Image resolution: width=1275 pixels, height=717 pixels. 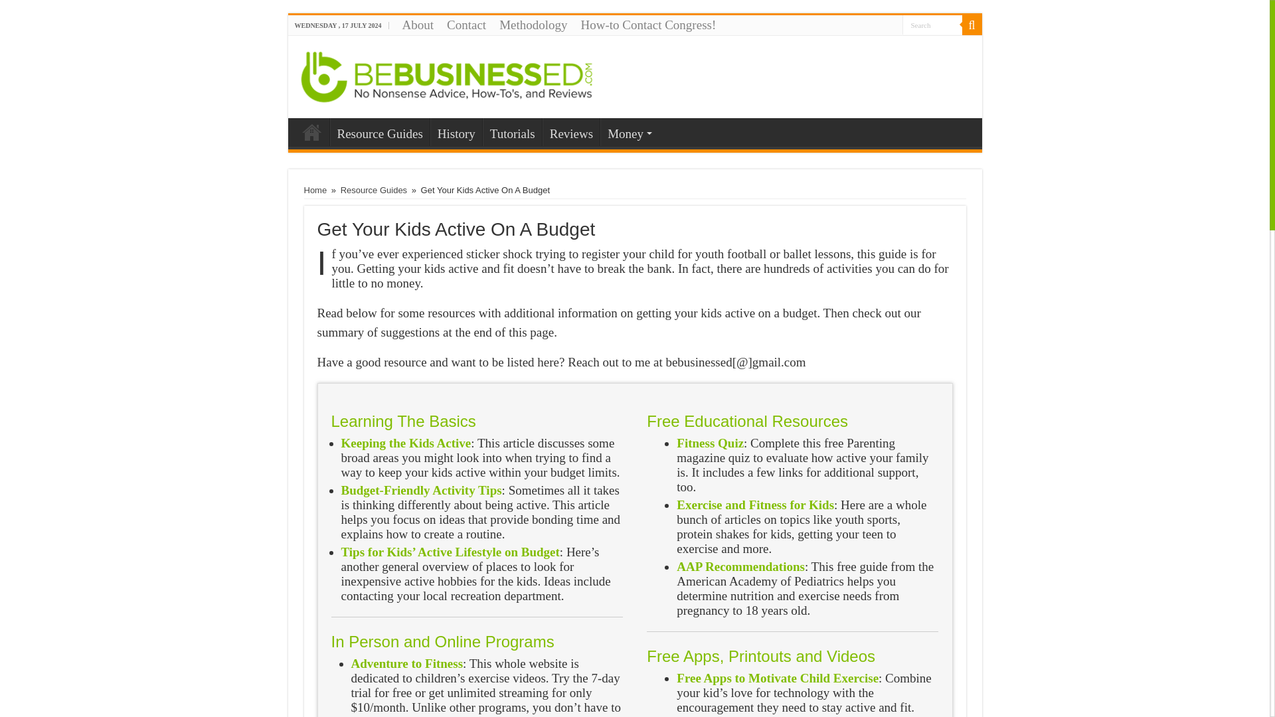 I want to click on Search, so click(x=931, y=24).